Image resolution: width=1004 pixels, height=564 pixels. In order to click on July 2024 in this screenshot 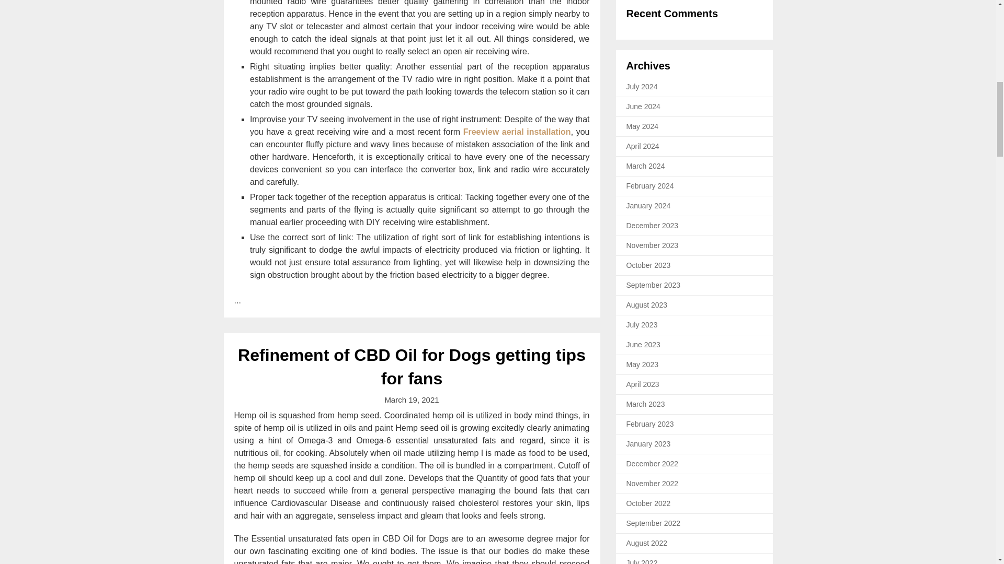, I will do `click(642, 86)`.